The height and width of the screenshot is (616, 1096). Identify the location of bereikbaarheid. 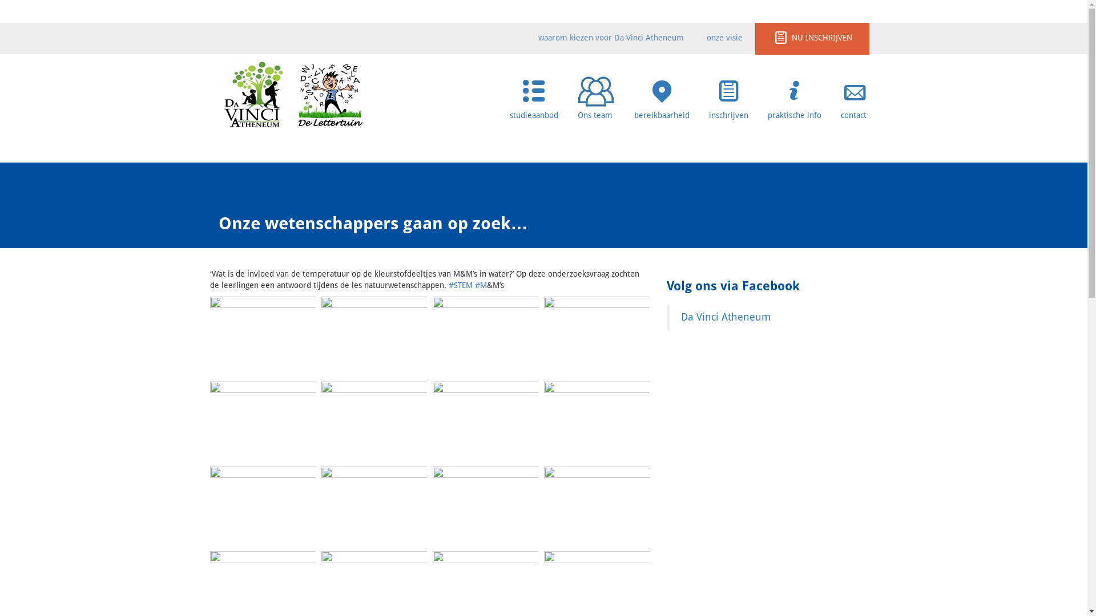
(661, 95).